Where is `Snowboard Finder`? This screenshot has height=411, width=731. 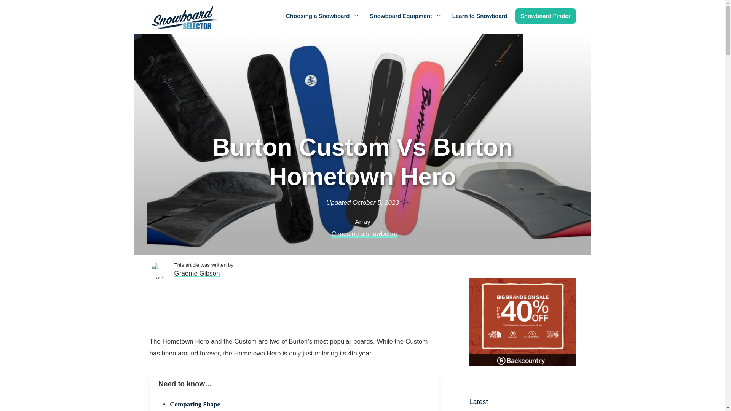
Snowboard Finder is located at coordinates (545, 16).